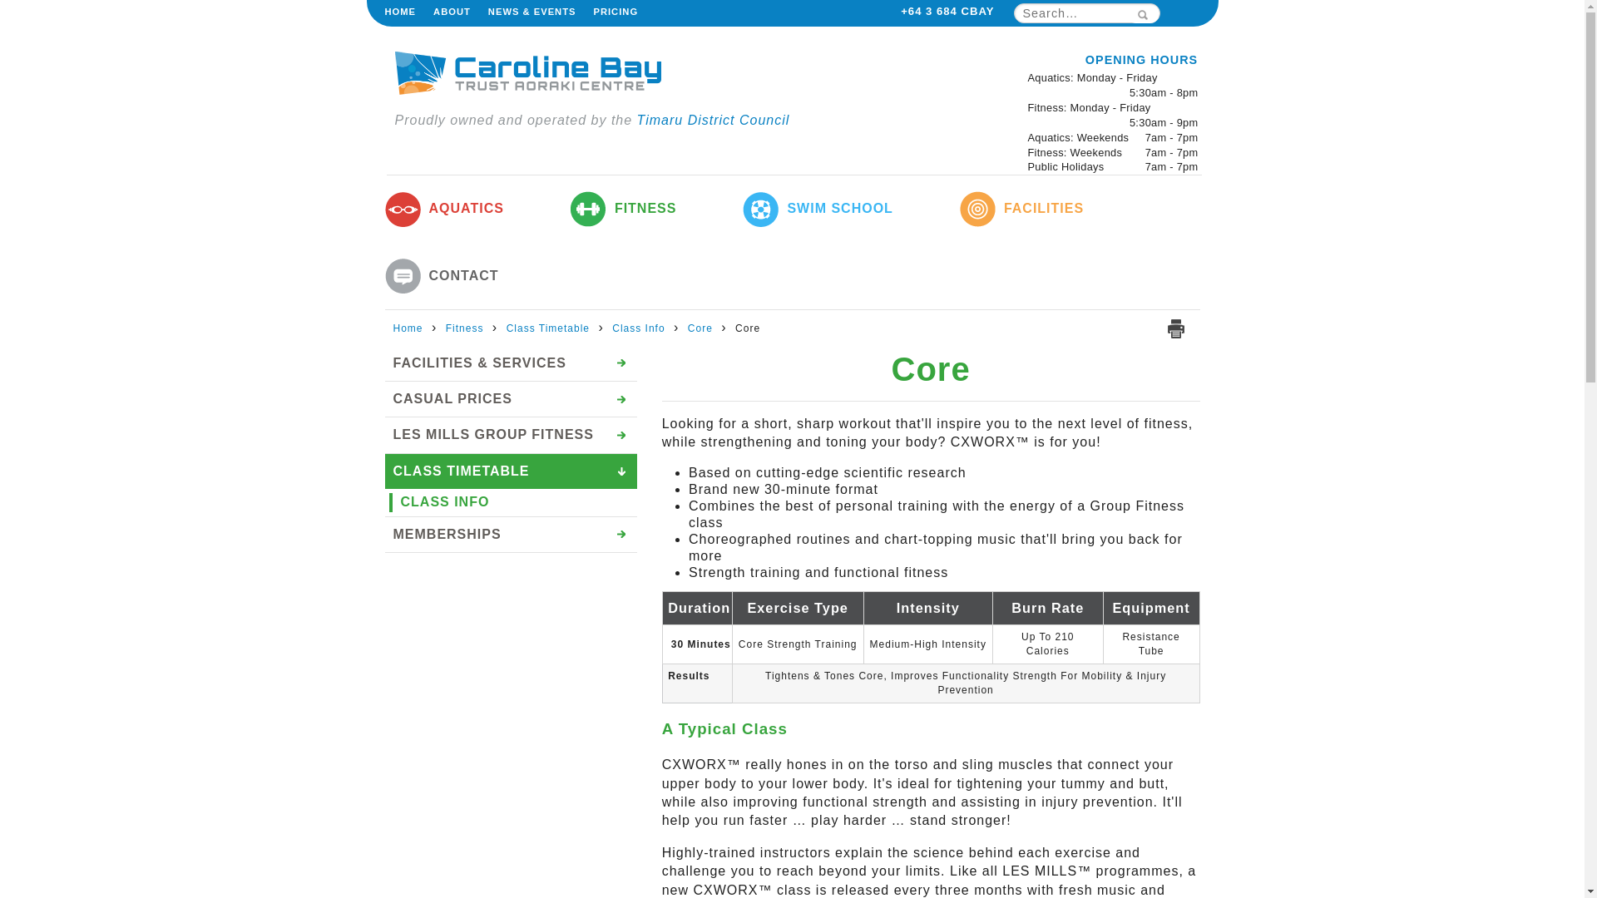 The height and width of the screenshot is (898, 1597). What do you see at coordinates (714, 120) in the screenshot?
I see `Timaru District Council` at bounding box center [714, 120].